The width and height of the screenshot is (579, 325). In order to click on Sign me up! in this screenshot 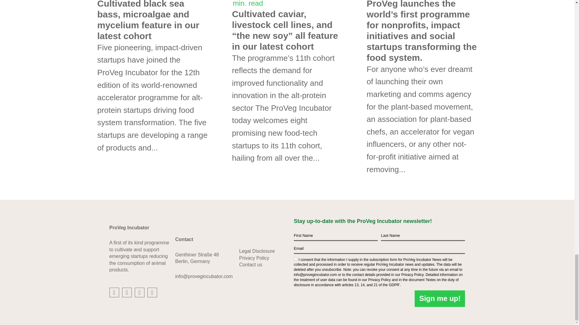, I will do `click(440, 299)`.